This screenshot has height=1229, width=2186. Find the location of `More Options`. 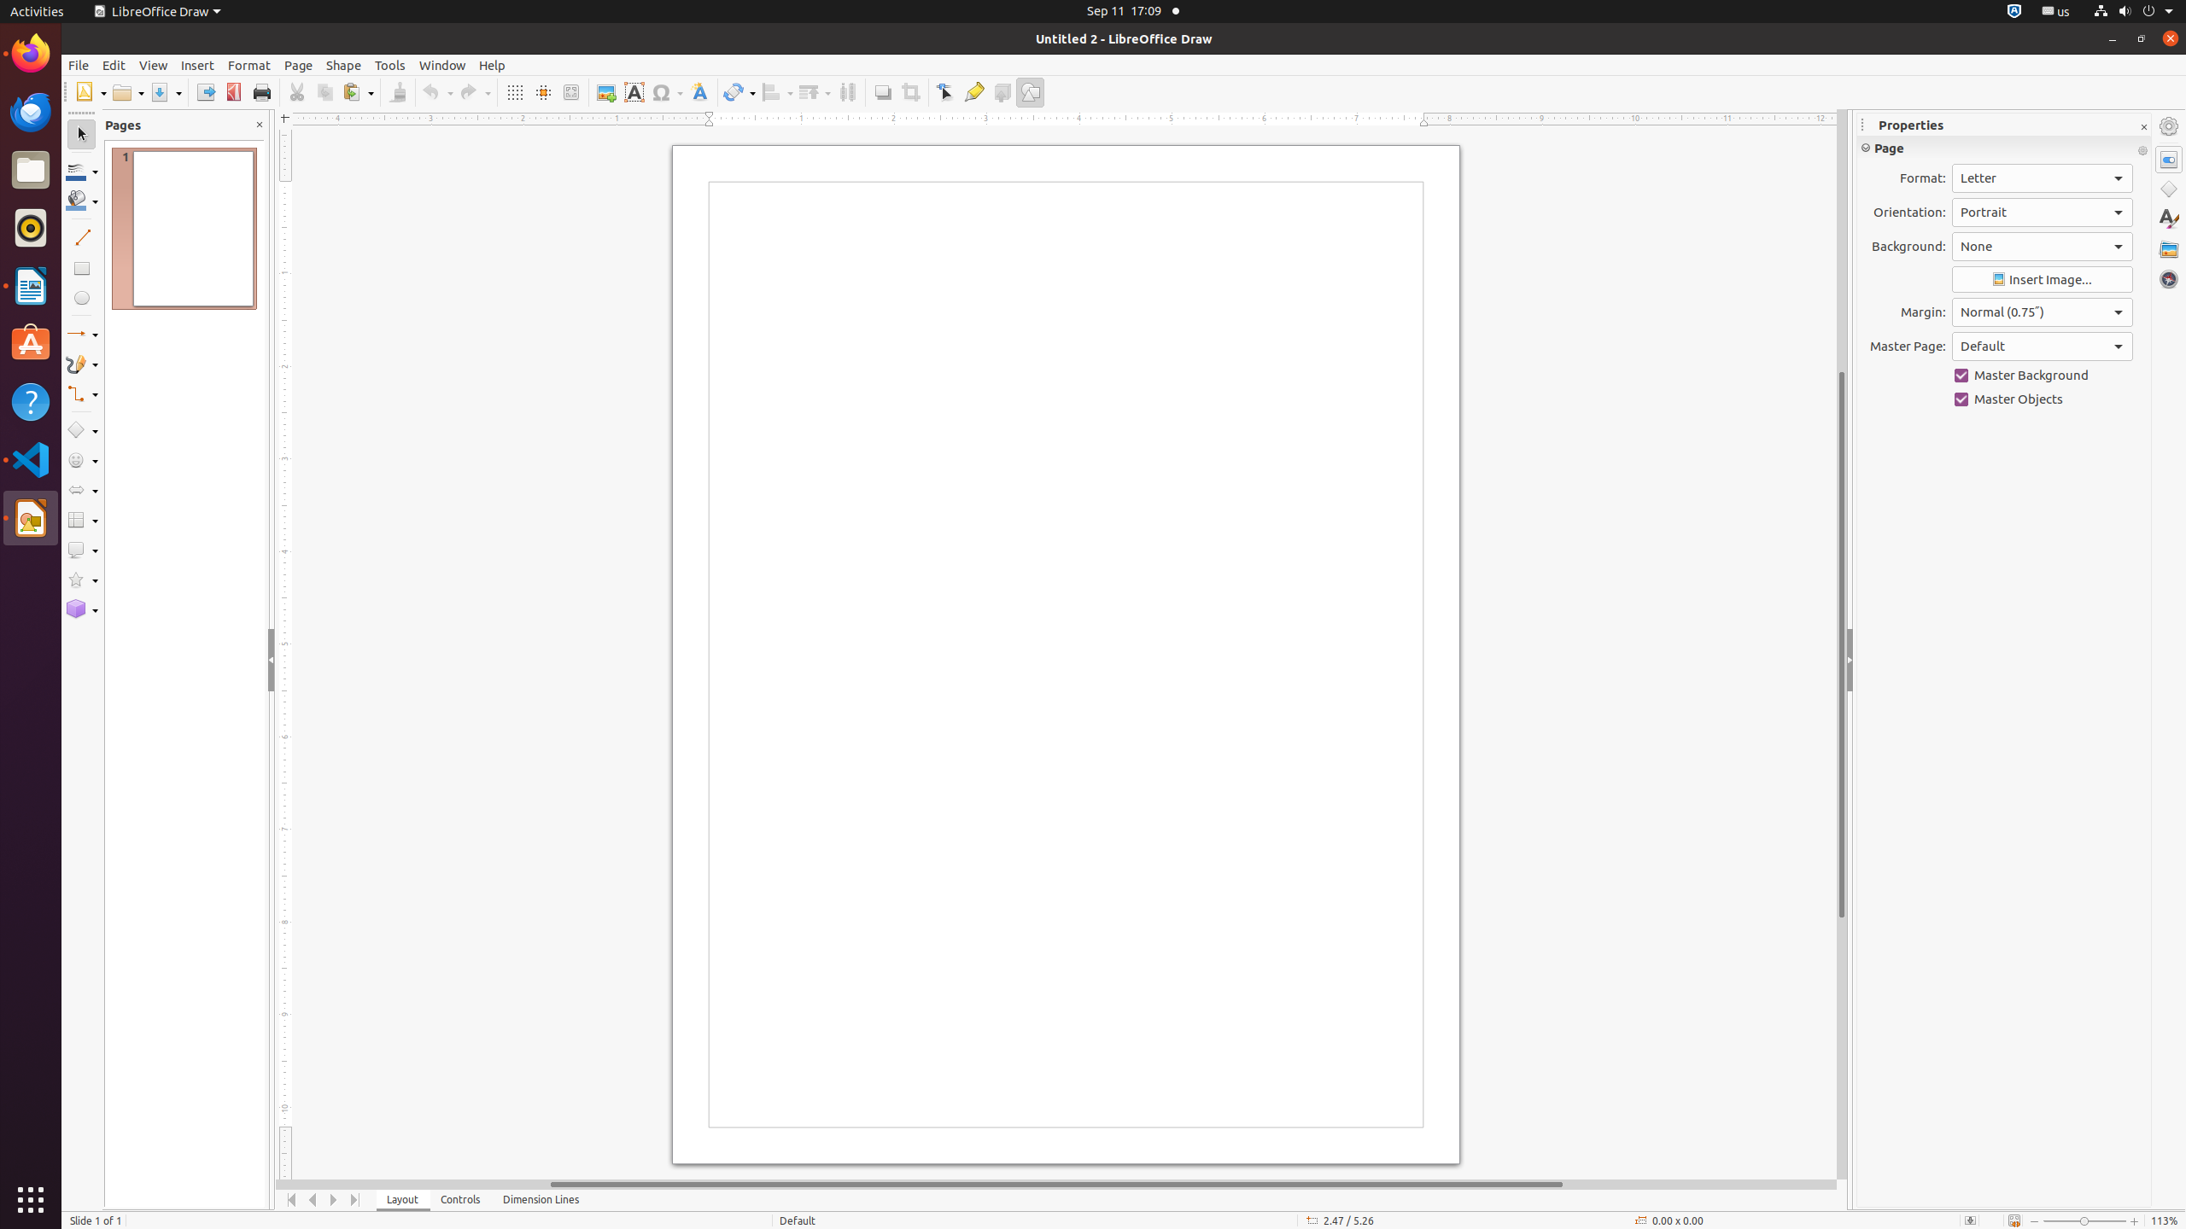

More Options is located at coordinates (2142, 151).